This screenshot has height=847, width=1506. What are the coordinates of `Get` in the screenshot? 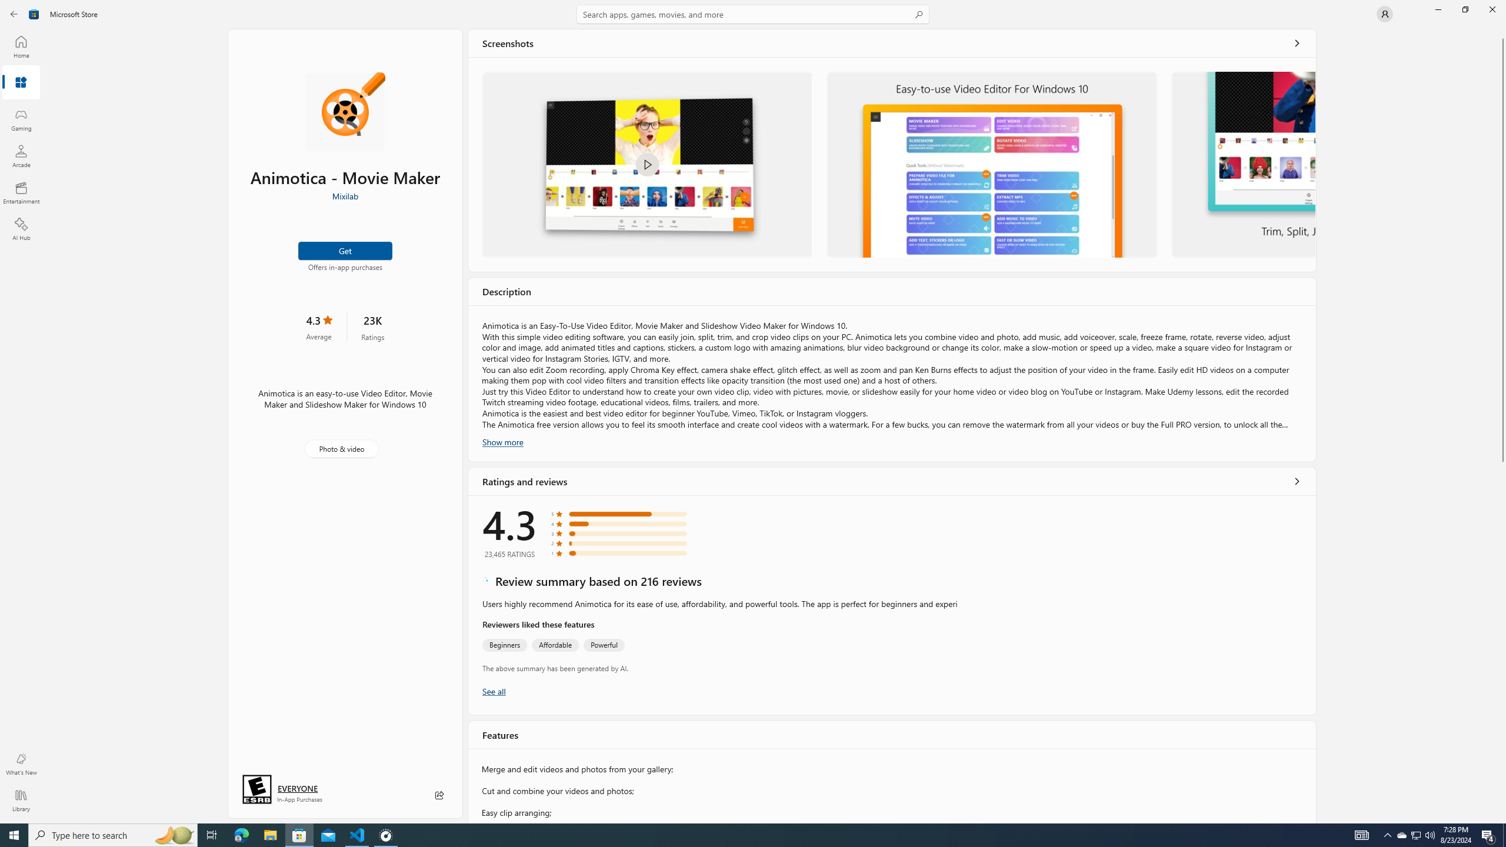 It's located at (345, 250).